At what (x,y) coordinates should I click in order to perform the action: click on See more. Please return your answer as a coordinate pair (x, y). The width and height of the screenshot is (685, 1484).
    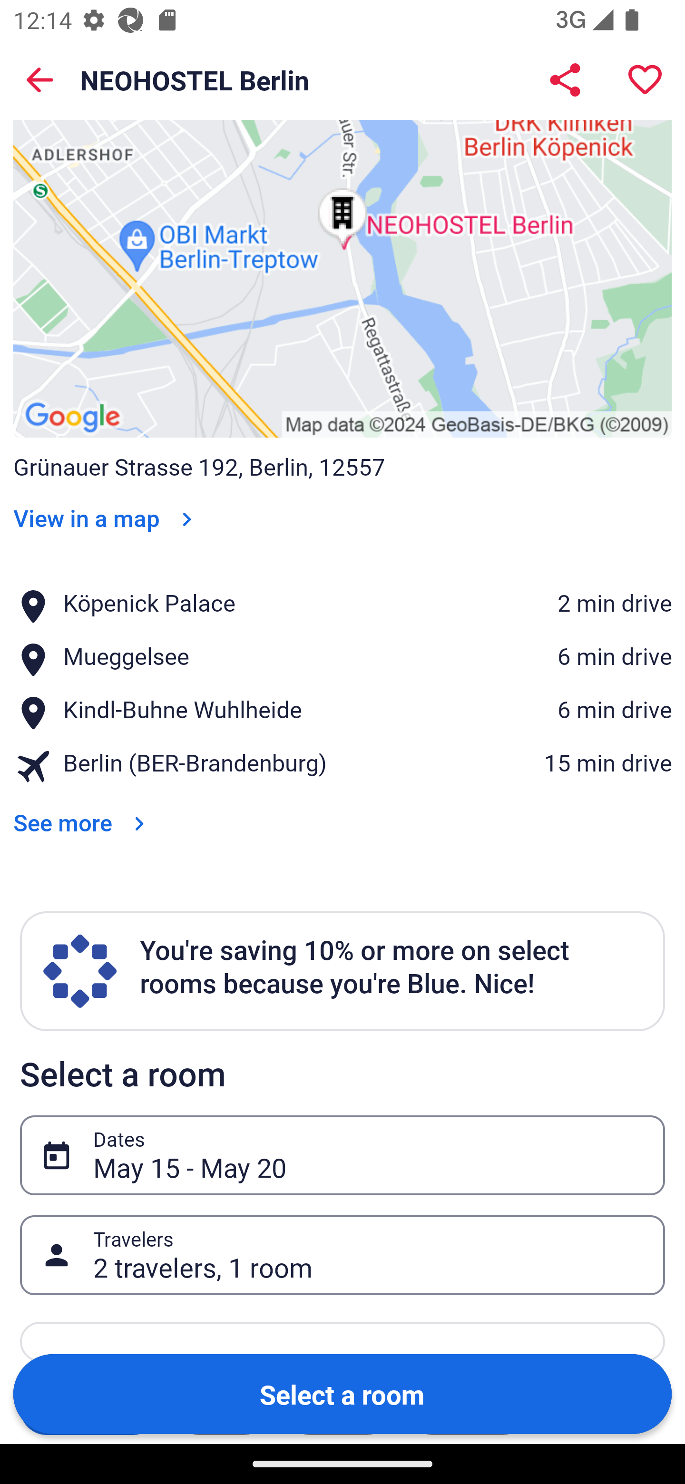
    Looking at the image, I should click on (82, 810).